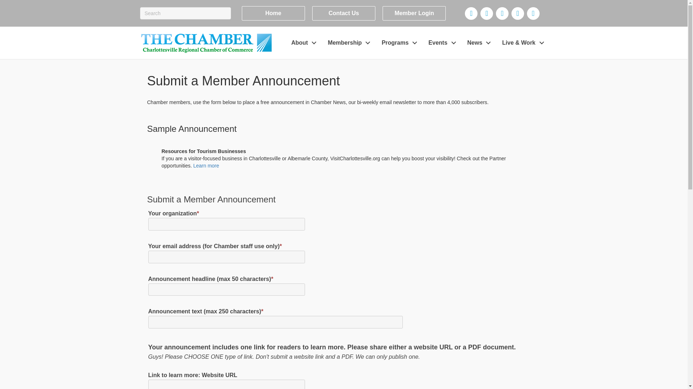  Describe the element at coordinates (206, 43) in the screenshot. I see `Charlottesville CvilleChamber-logo-forweb-gradient-sm` at that location.